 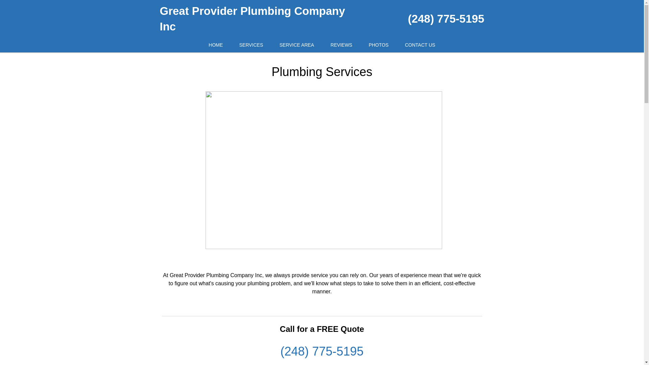 I want to click on PHOTOS, so click(x=379, y=45).